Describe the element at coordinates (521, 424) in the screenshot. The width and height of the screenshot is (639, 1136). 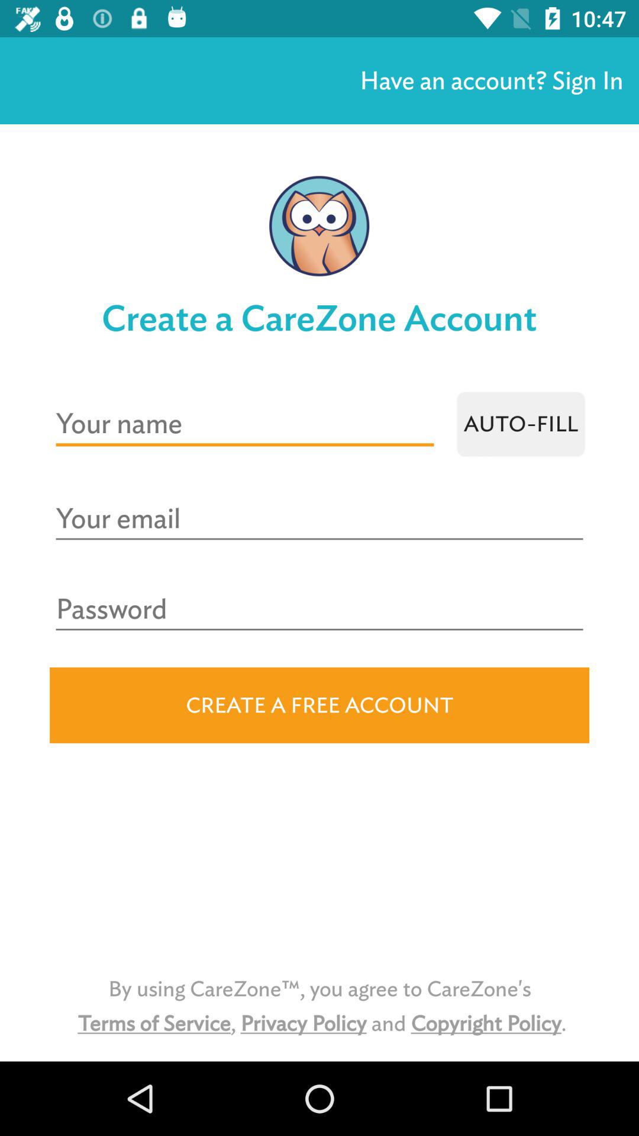
I see `turn on item below the create a carezone icon` at that location.